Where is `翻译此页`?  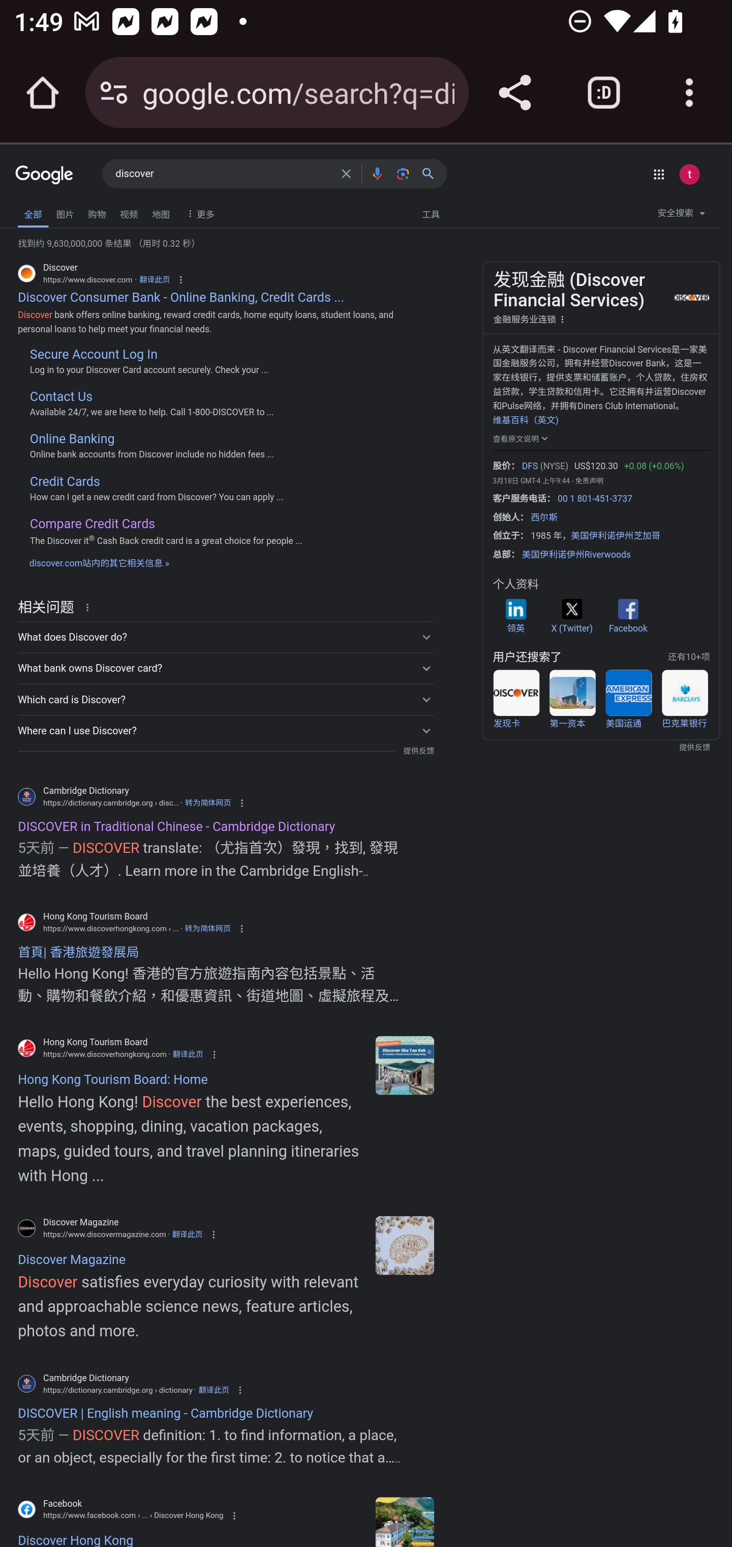 翻译此页 is located at coordinates (188, 1054).